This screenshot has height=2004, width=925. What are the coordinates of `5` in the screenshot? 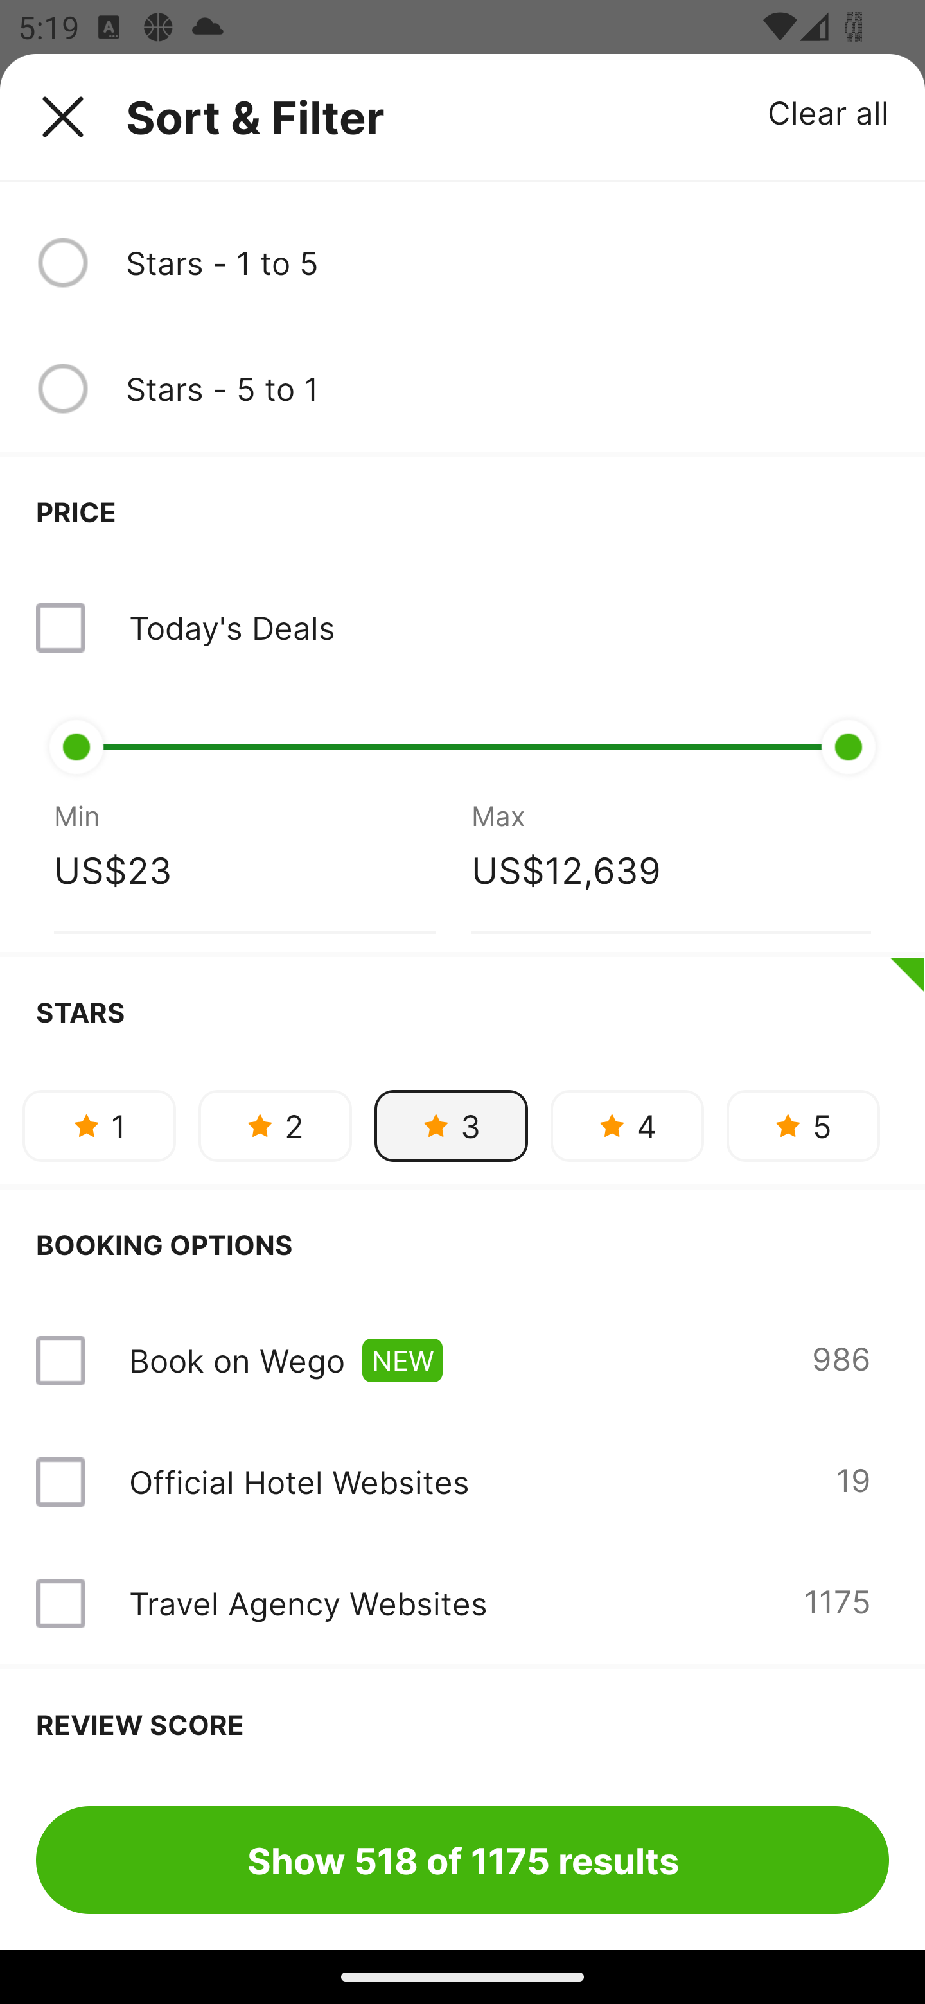 It's located at (803, 1126).